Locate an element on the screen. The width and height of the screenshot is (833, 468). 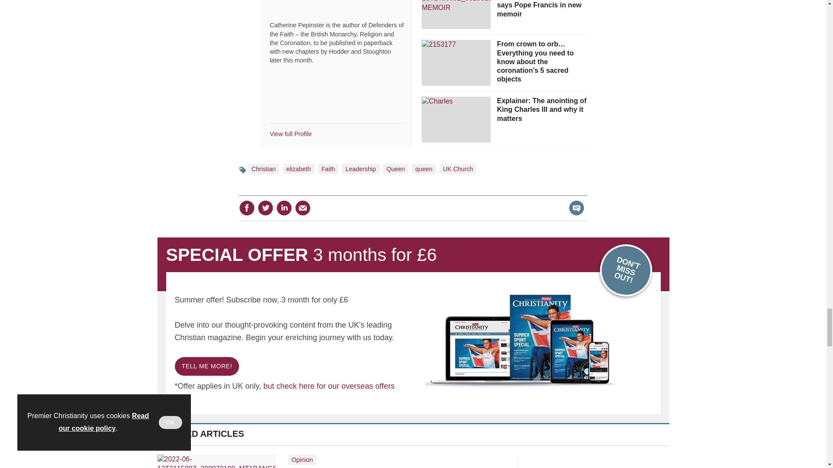
No comments is located at coordinates (574, 213).